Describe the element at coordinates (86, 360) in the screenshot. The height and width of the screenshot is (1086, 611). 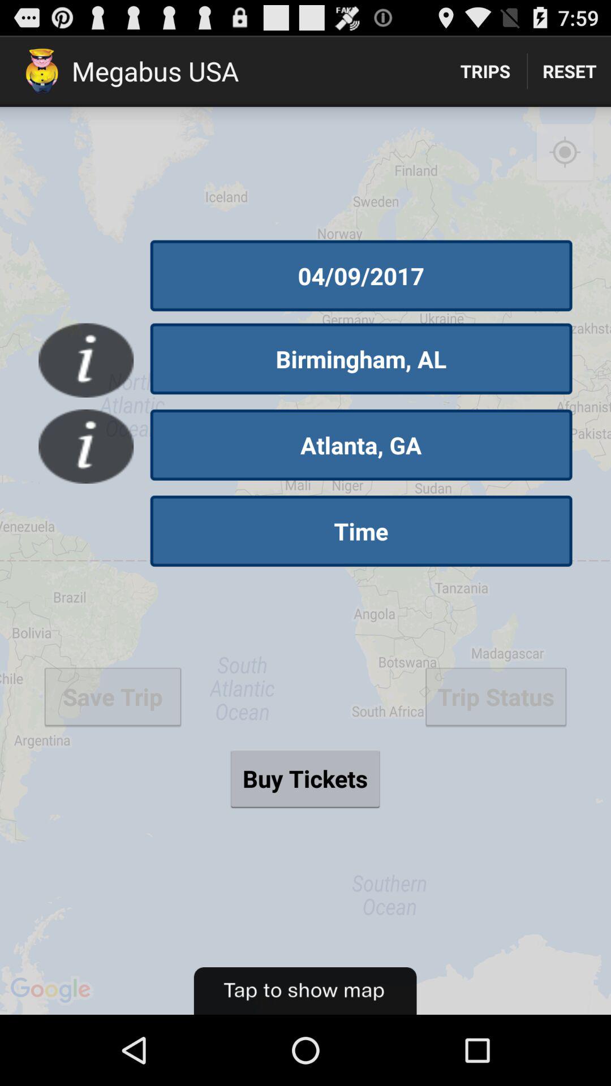
I see `select button next to the birmingham, al item` at that location.